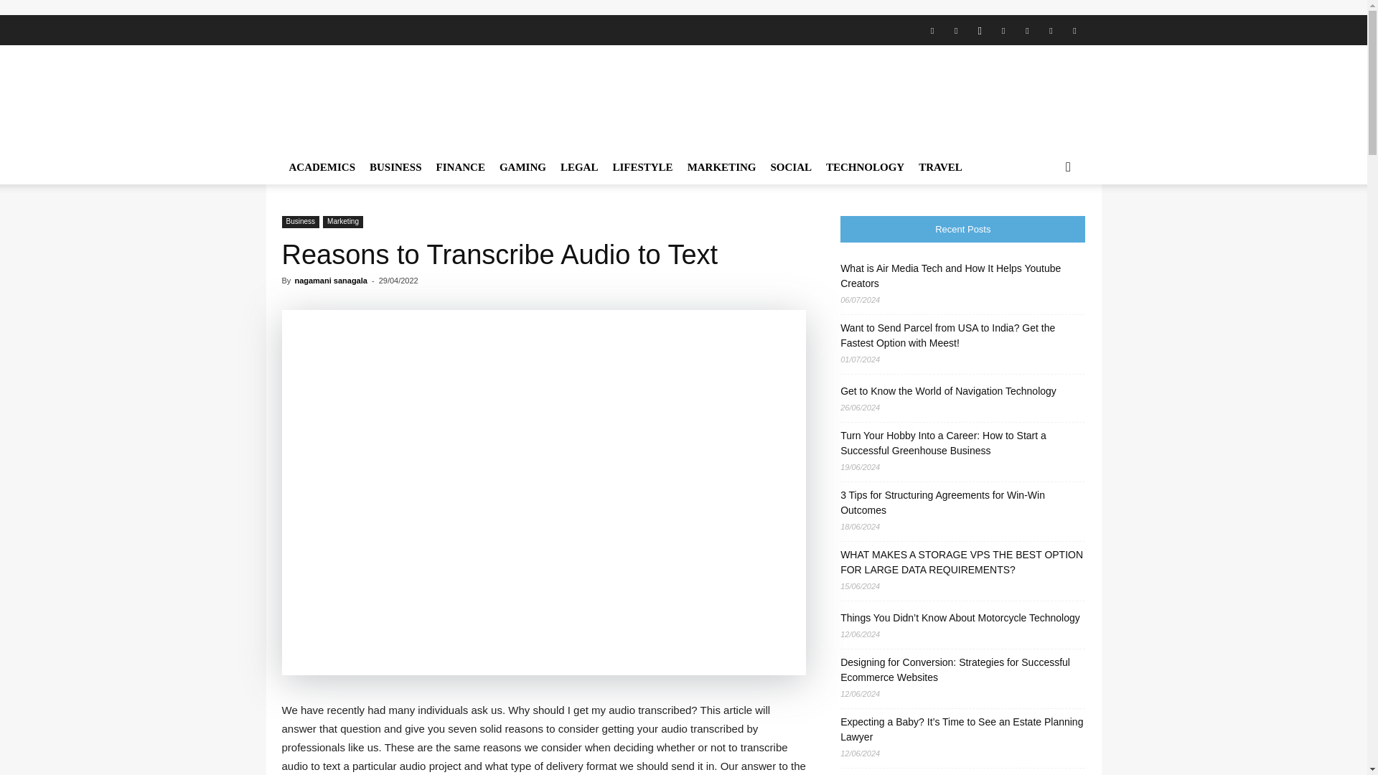 The width and height of the screenshot is (1378, 775). What do you see at coordinates (979, 29) in the screenshot?
I see `Instagram` at bounding box center [979, 29].